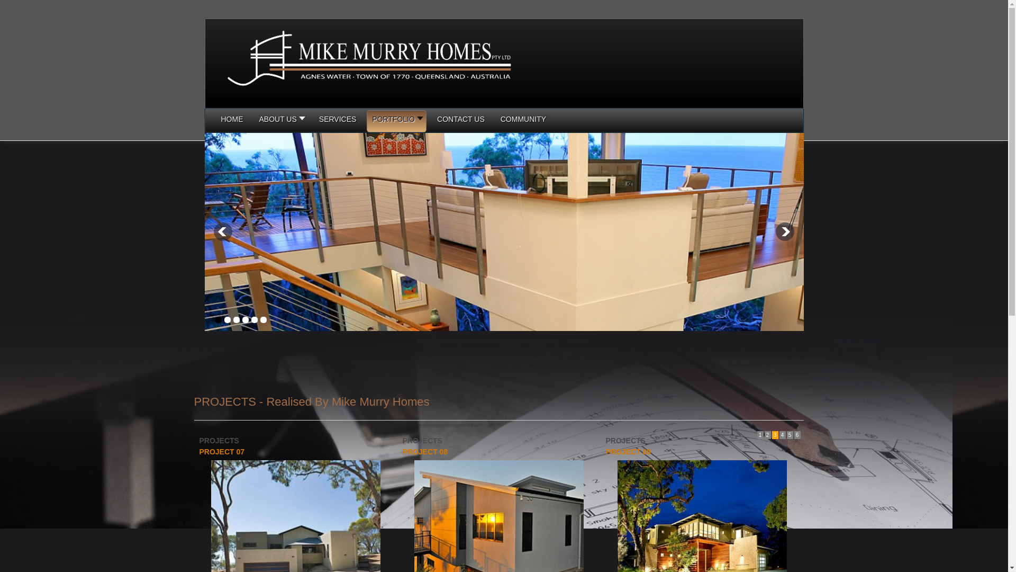  What do you see at coordinates (425, 452) in the screenshot?
I see `PROJECT 05` at bounding box center [425, 452].